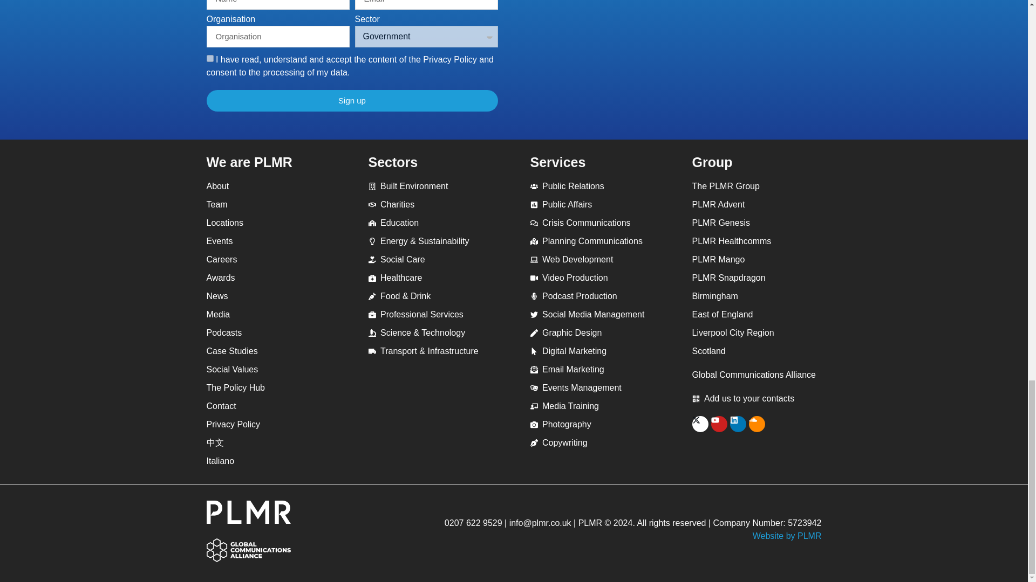 Image resolution: width=1036 pixels, height=582 pixels. Describe the element at coordinates (271, 406) in the screenshot. I see `Contact` at that location.